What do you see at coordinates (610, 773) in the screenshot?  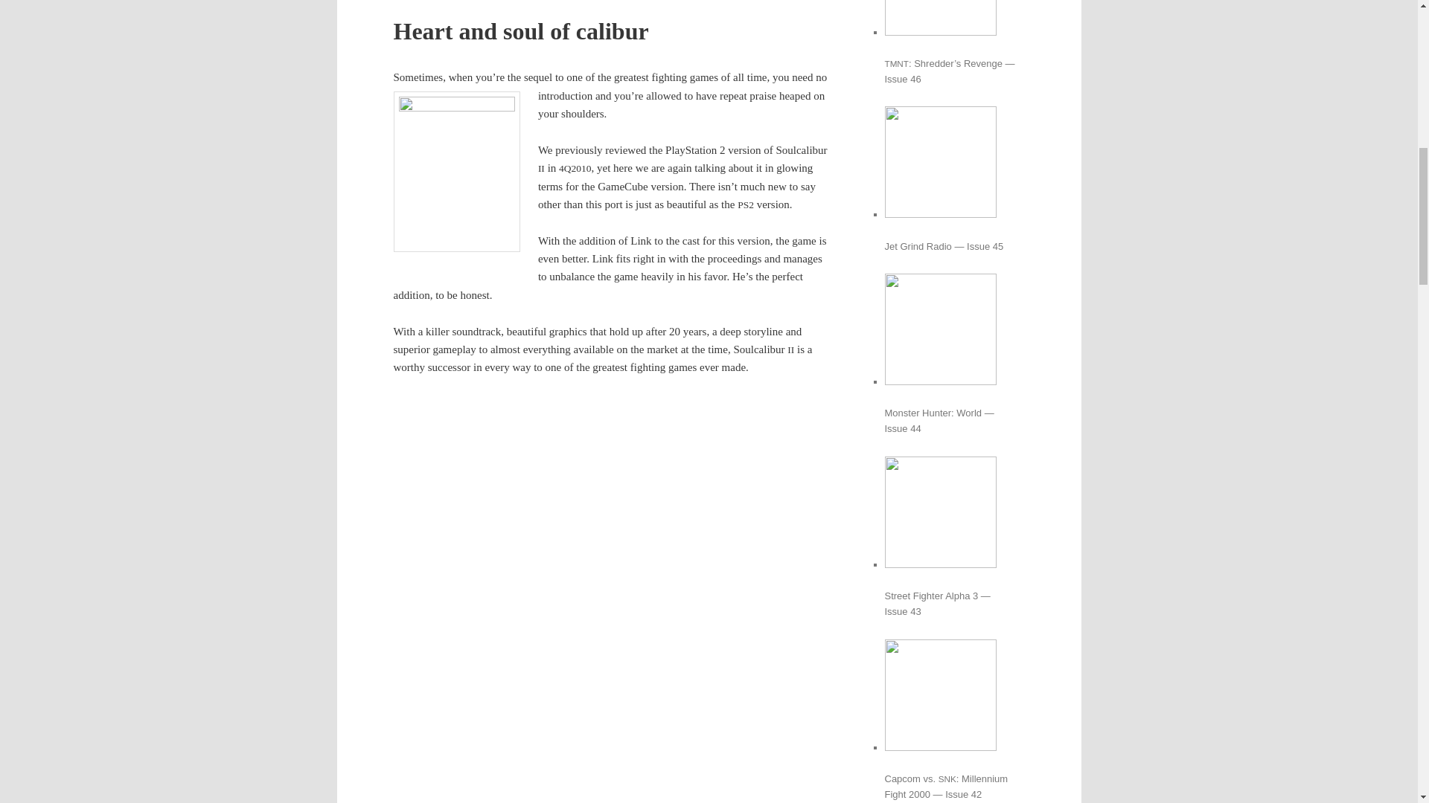 I see `Soulcalibur II - 4th Quarter 2010` at bounding box center [610, 773].